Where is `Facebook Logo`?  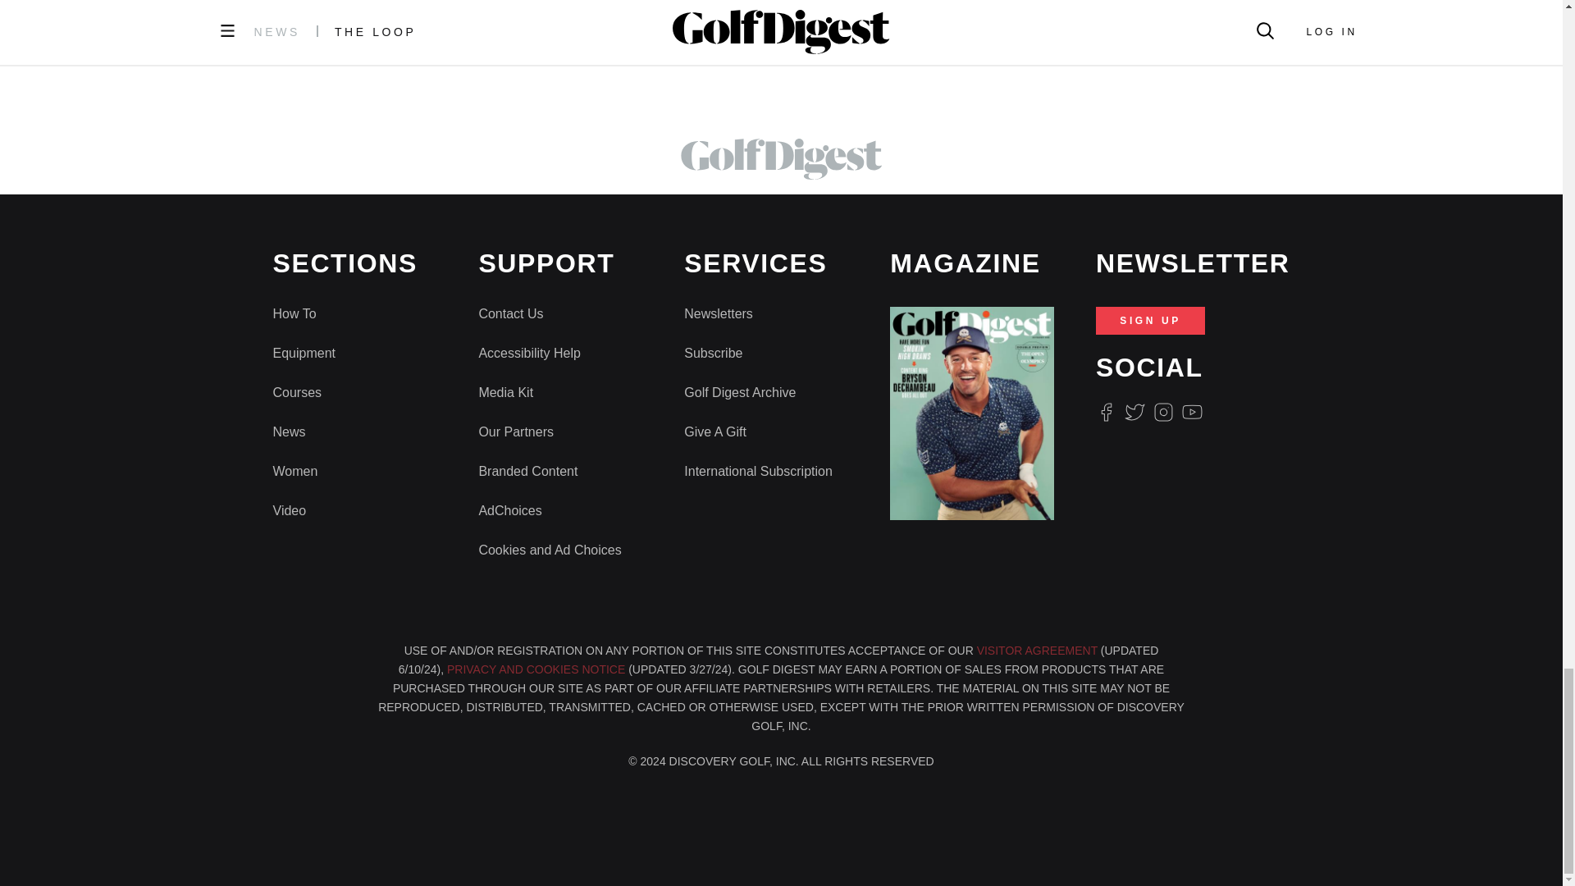 Facebook Logo is located at coordinates (1106, 412).